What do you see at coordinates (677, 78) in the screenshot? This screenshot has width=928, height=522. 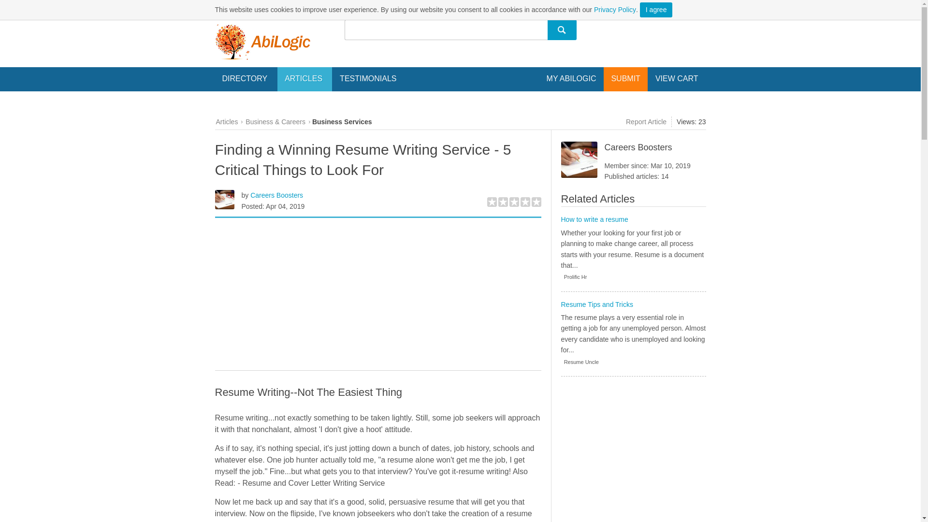 I see `Shopping cart` at bounding box center [677, 78].